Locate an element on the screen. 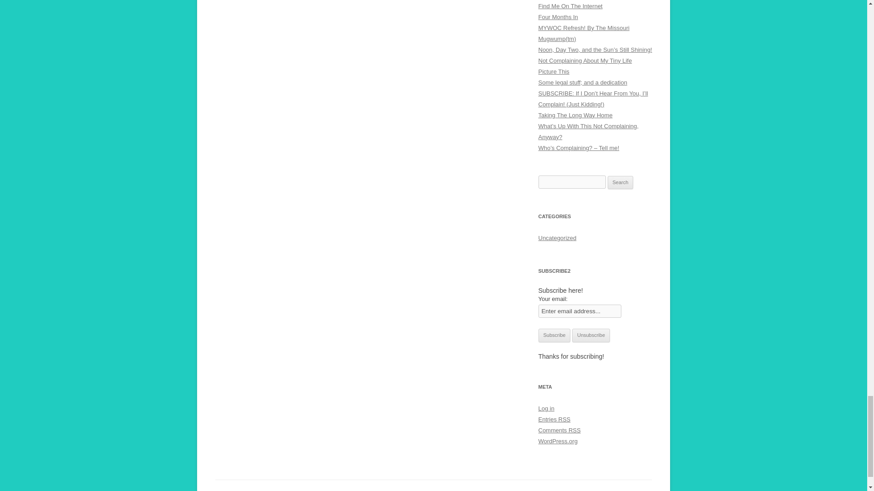 The image size is (874, 491). Really Simple Syndication is located at coordinates (564, 419).